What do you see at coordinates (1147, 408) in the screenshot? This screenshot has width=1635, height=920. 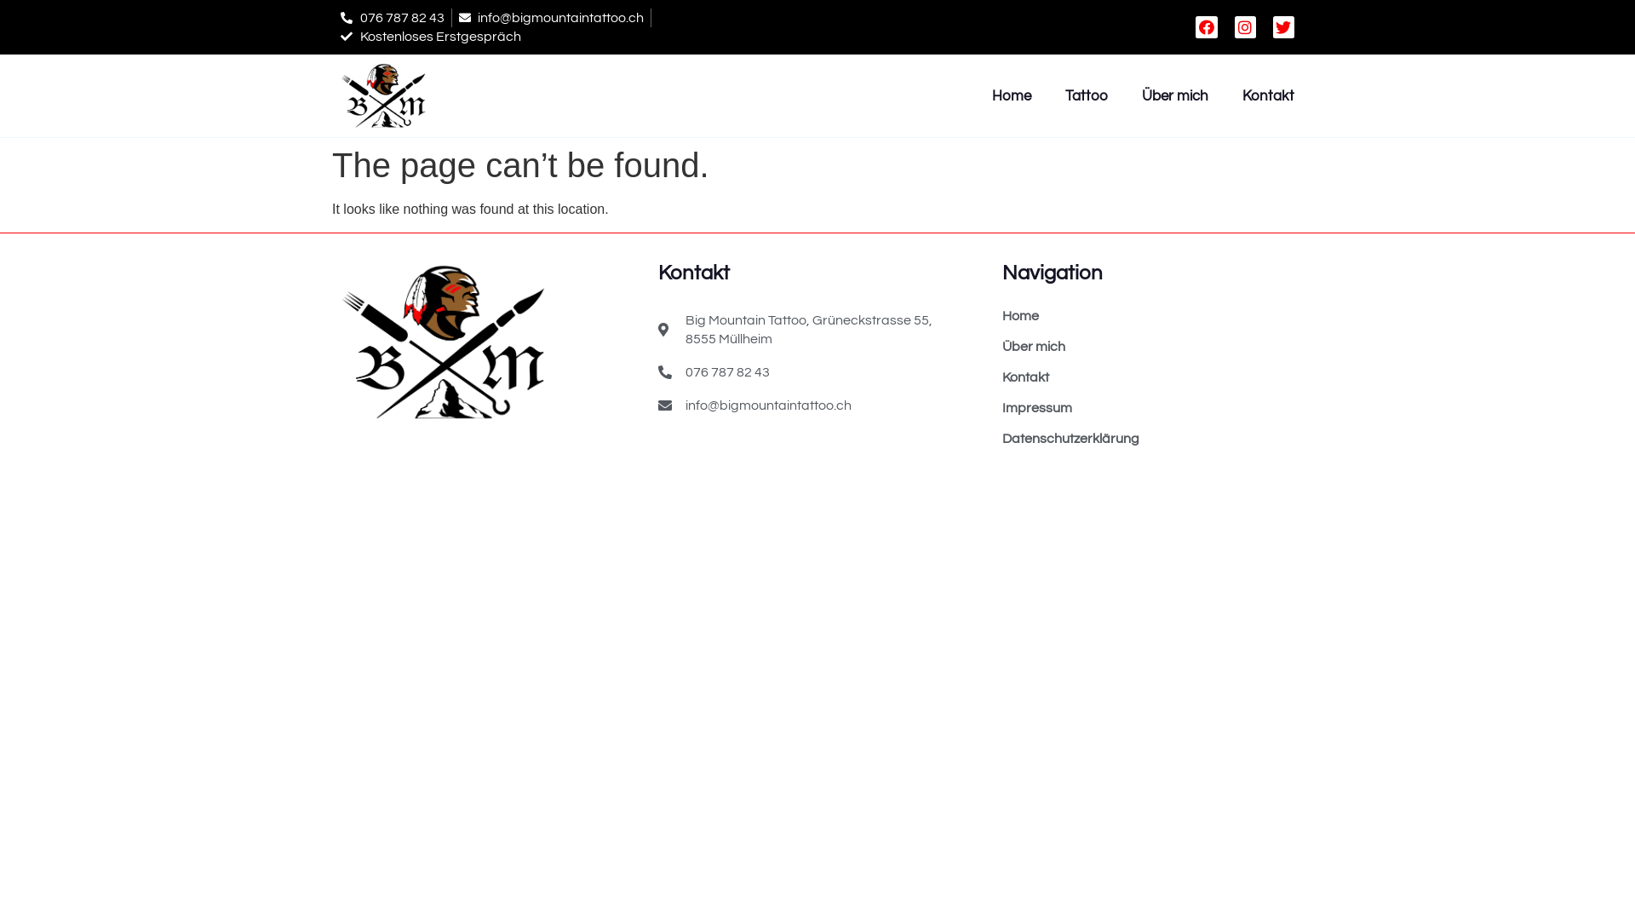 I see `Impressum` at bounding box center [1147, 408].